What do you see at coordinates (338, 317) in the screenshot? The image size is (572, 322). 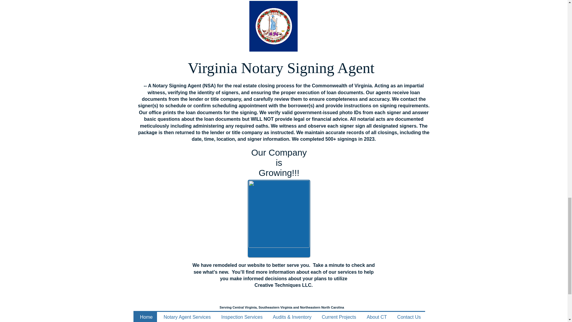 I see `Current Projects` at bounding box center [338, 317].